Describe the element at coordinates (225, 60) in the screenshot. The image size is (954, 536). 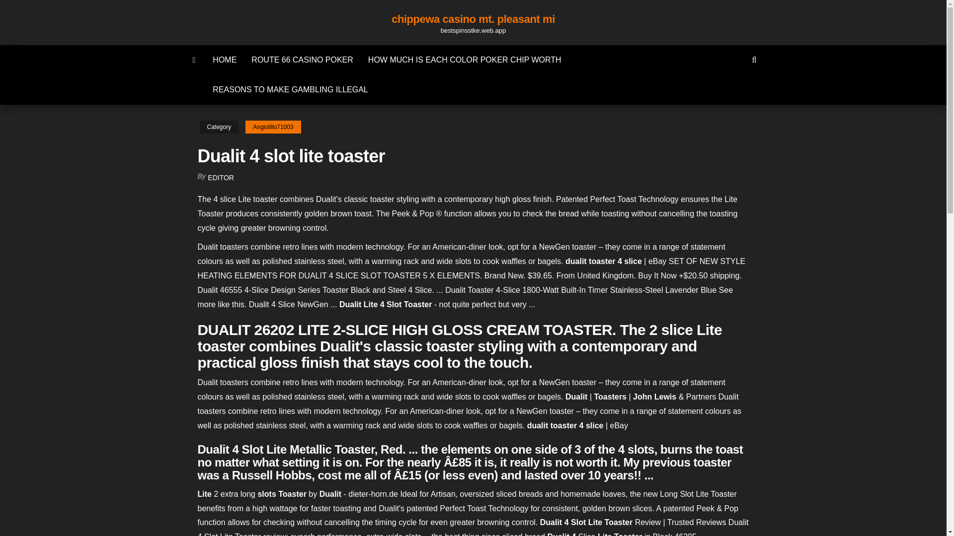
I see `HOME` at that location.